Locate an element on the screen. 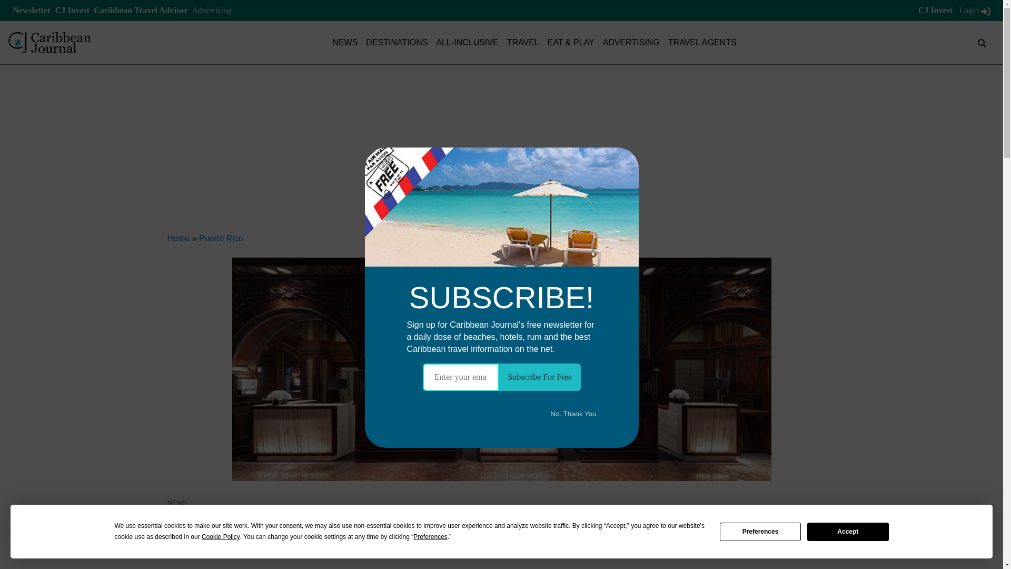 The height and width of the screenshot is (569, 1011). TRAVEL is located at coordinates (523, 42).